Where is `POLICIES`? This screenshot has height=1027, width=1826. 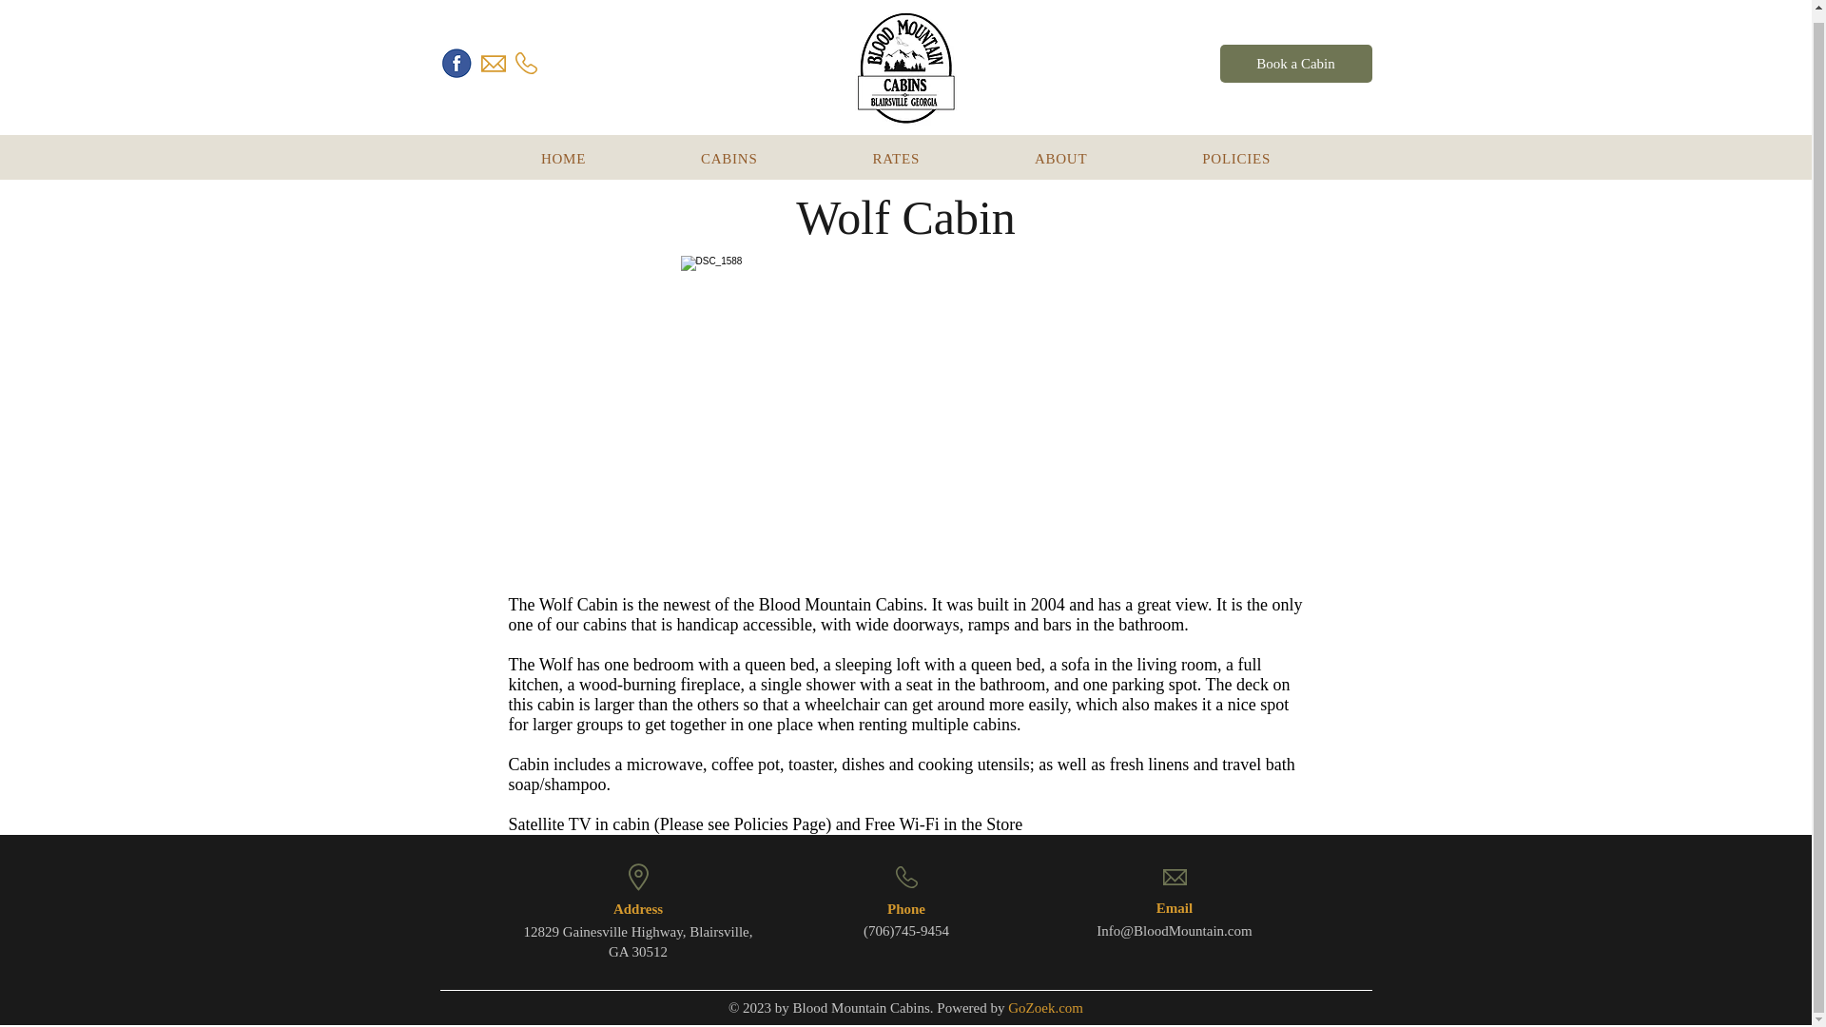
POLICIES is located at coordinates (1236, 150).